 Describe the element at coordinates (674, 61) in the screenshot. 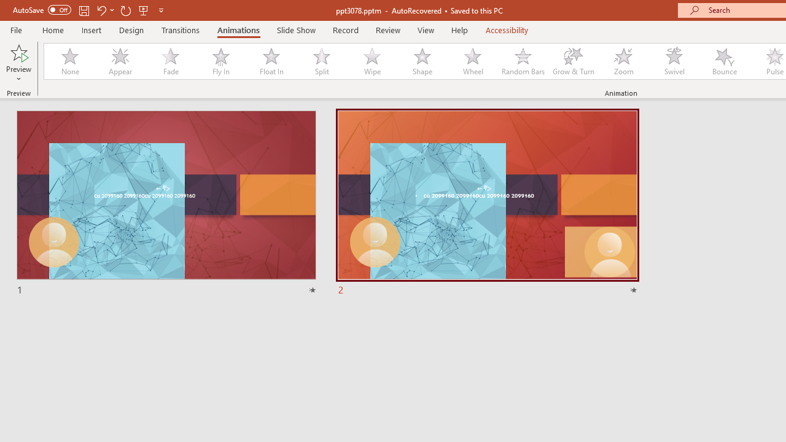

I see `Swivel` at that location.